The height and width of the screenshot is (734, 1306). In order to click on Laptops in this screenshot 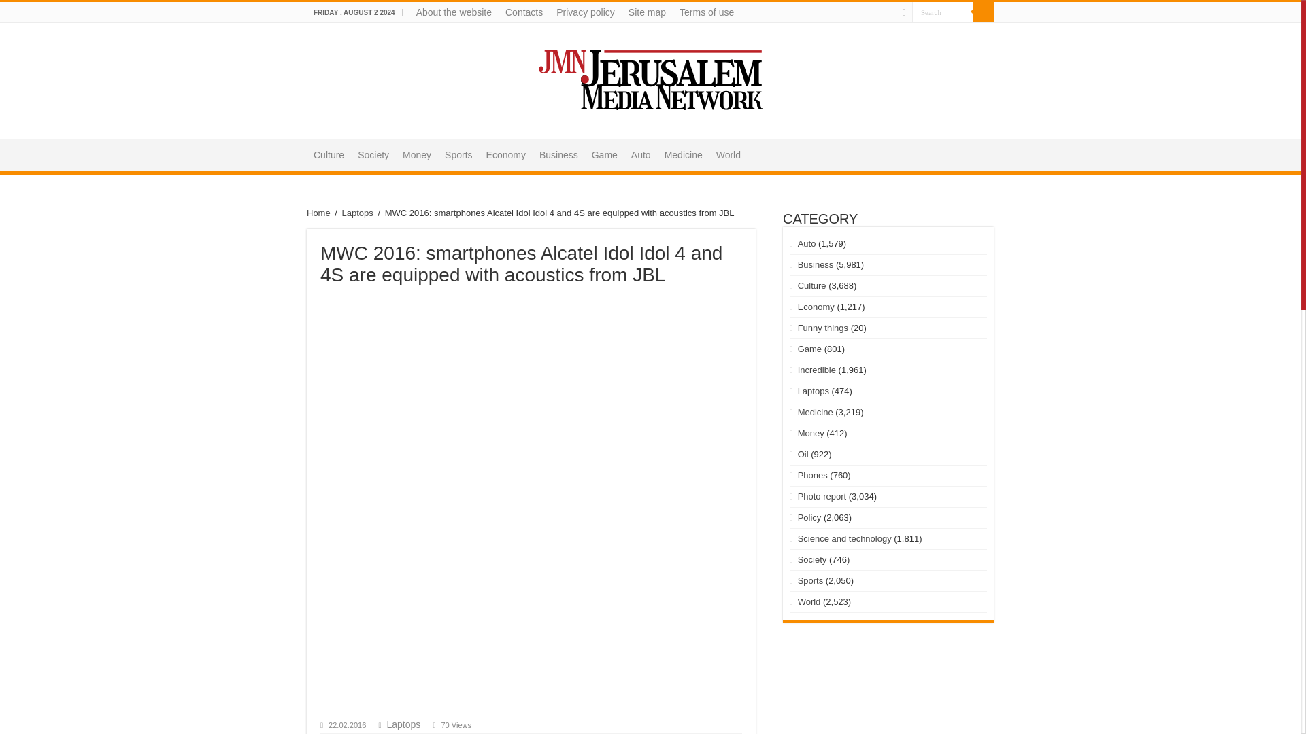, I will do `click(358, 212)`.